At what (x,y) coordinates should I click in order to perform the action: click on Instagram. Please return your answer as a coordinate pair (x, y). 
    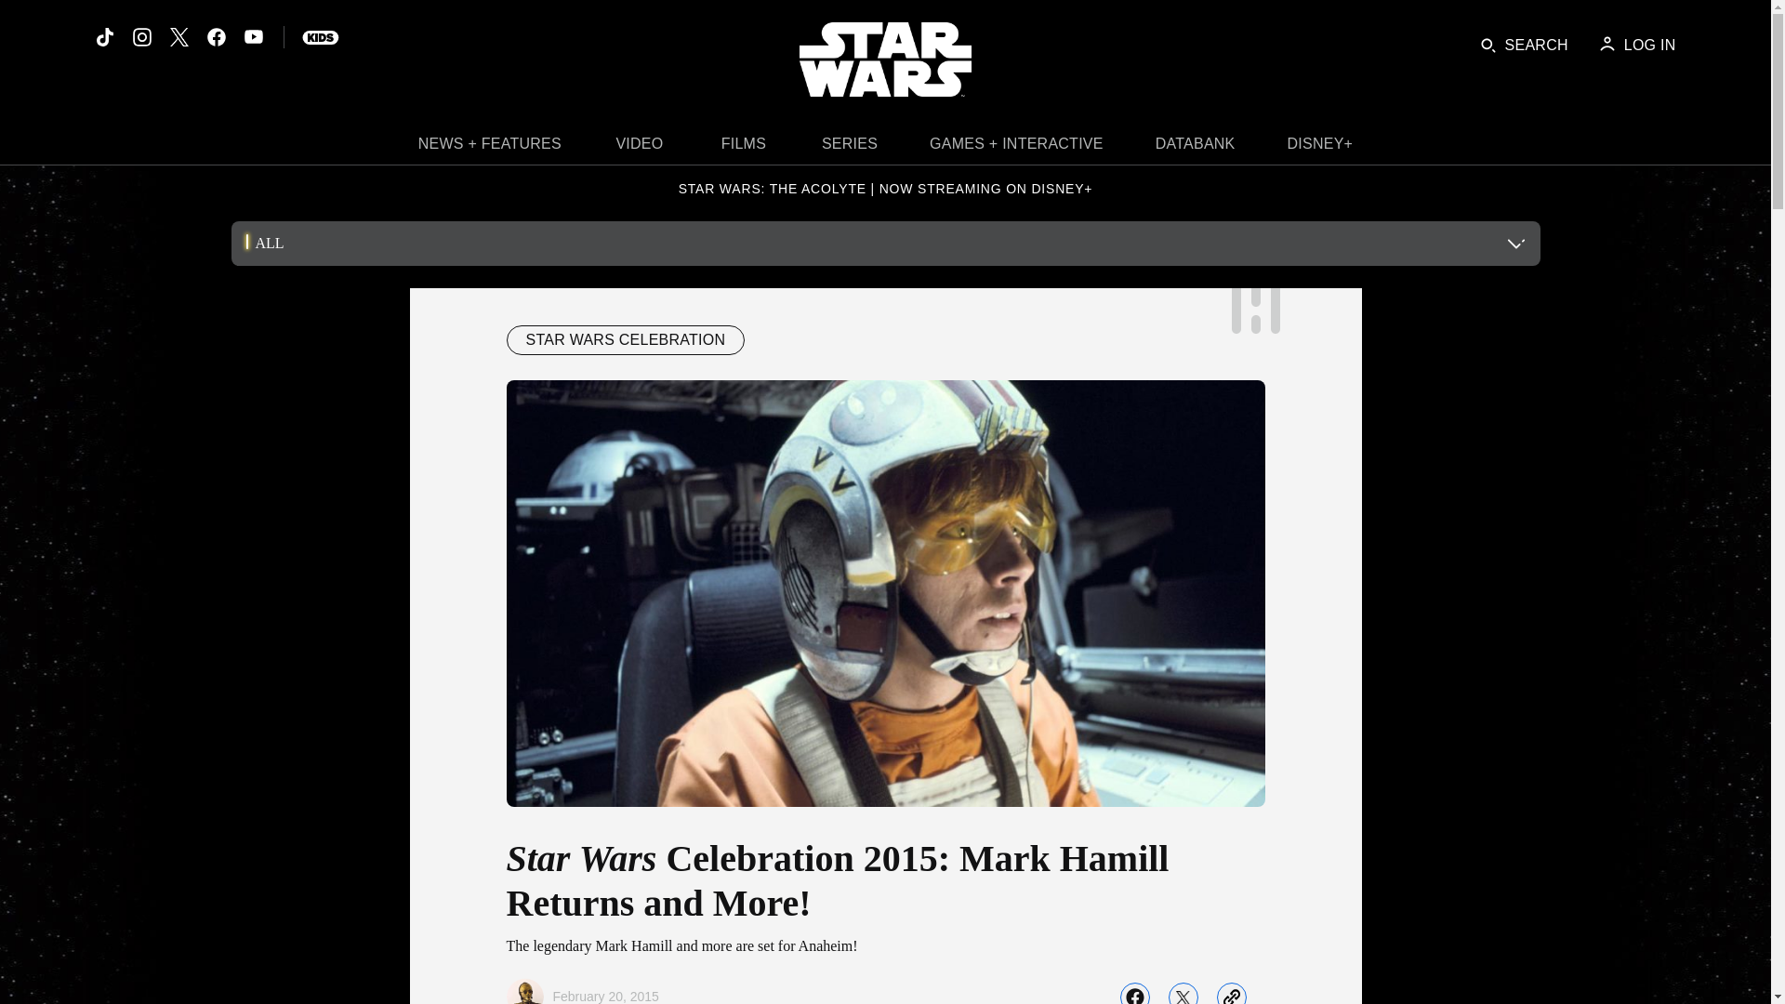
    Looking at the image, I should click on (141, 37).